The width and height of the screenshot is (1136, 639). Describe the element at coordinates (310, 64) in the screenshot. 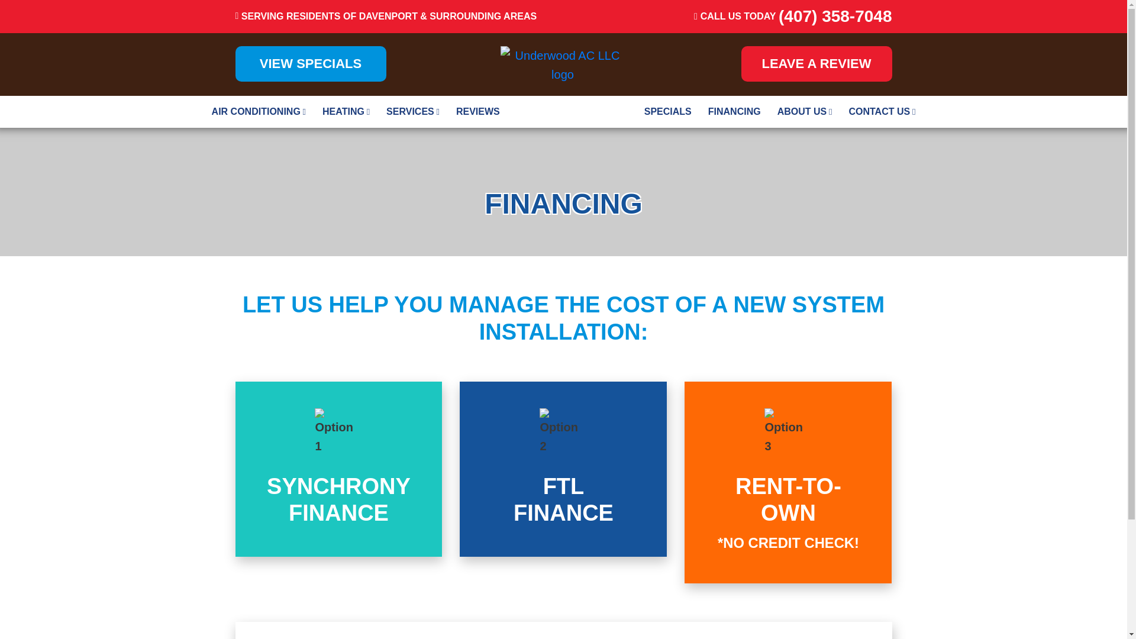

I see `VIEW SPECIALS` at that location.